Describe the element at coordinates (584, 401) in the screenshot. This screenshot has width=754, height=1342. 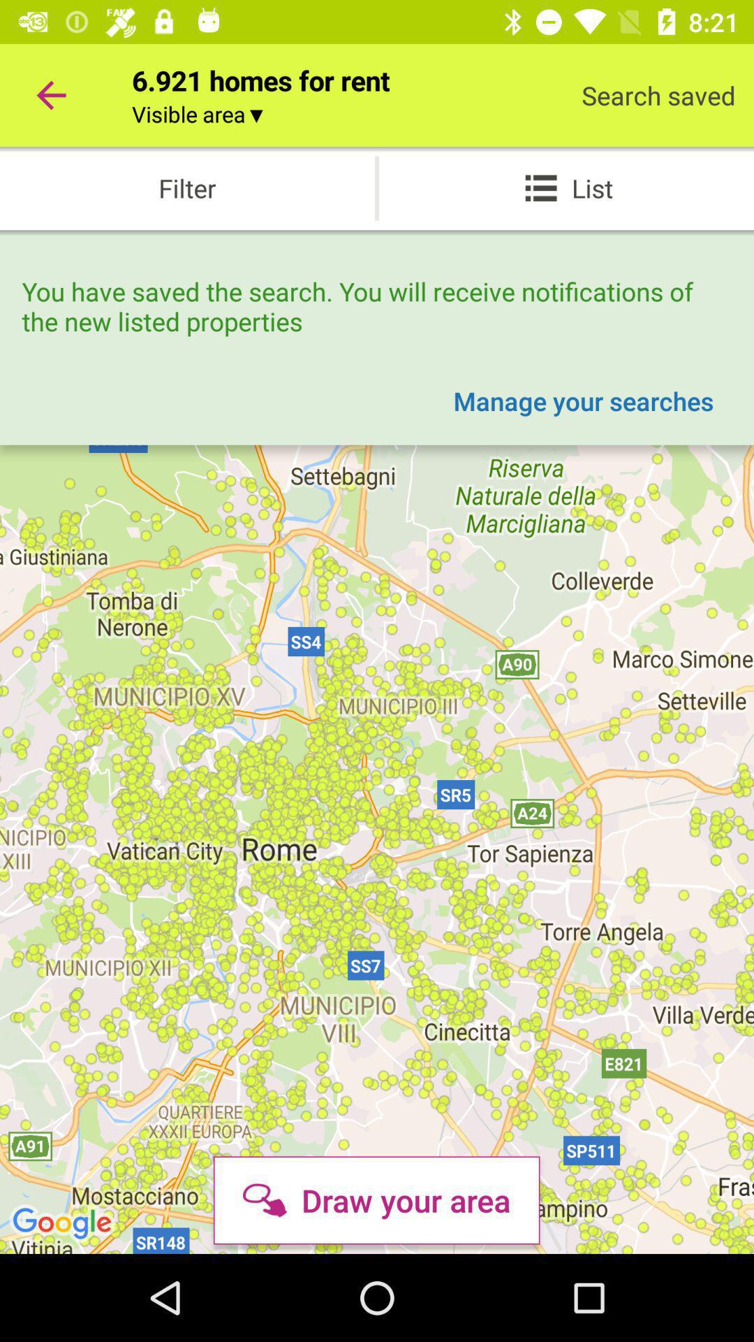
I see `press the item above draw your area` at that location.